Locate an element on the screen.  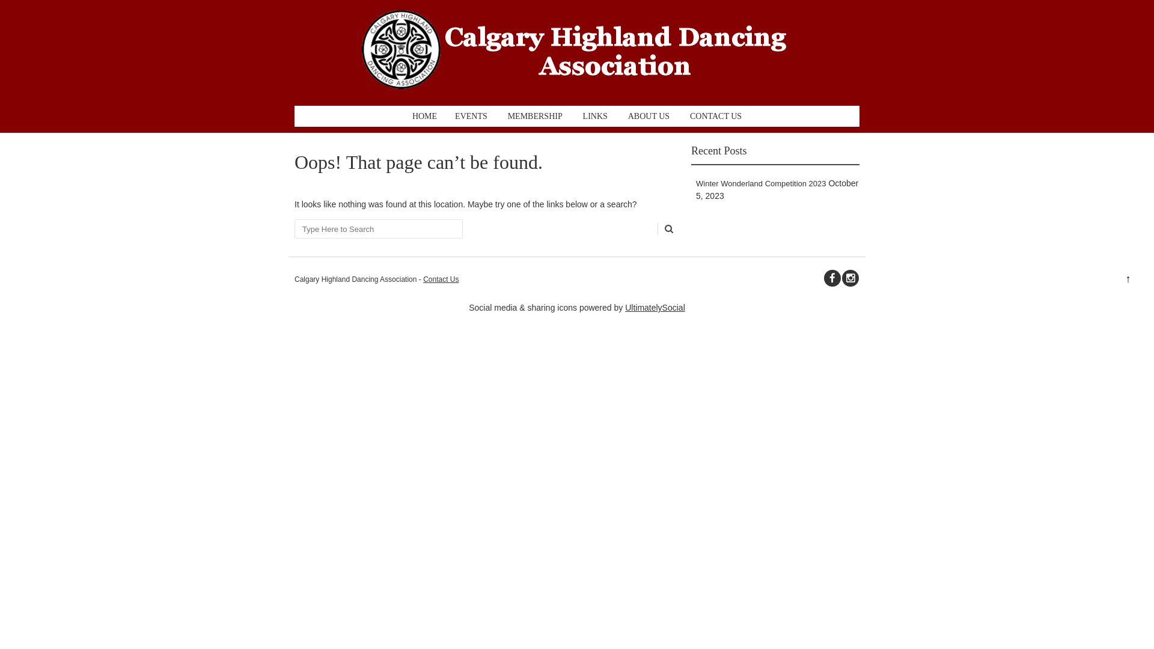
UltimatelySocial is located at coordinates (655, 308).